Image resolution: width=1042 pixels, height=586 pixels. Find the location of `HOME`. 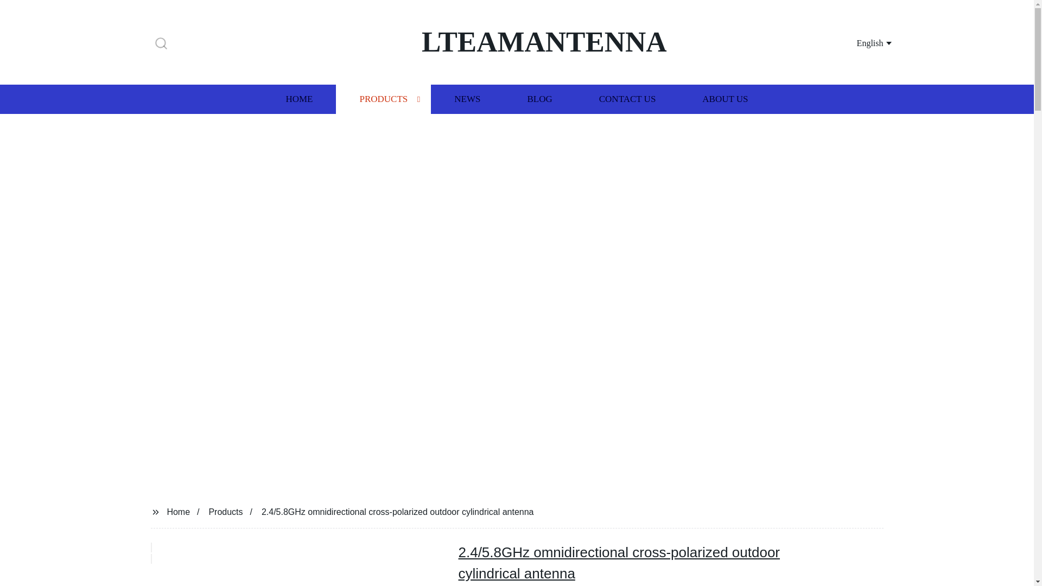

HOME is located at coordinates (298, 99).